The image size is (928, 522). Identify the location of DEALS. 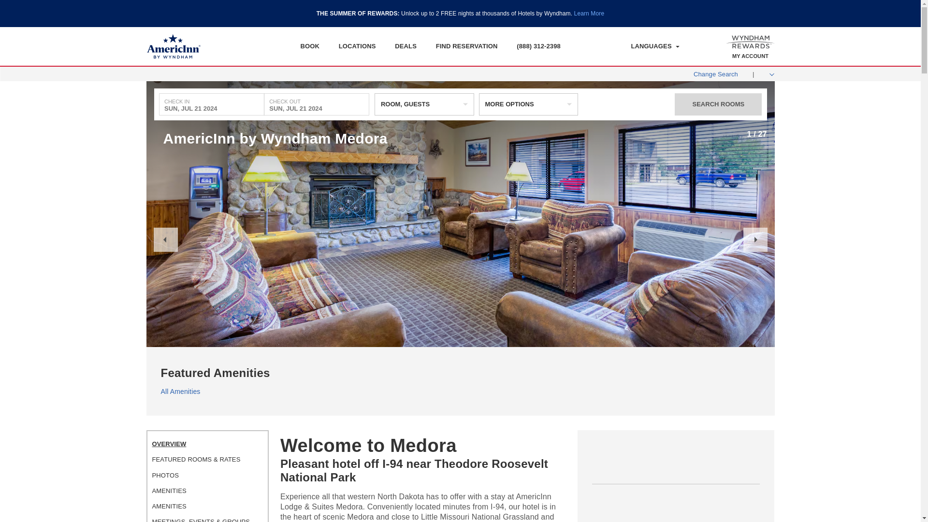
(406, 46).